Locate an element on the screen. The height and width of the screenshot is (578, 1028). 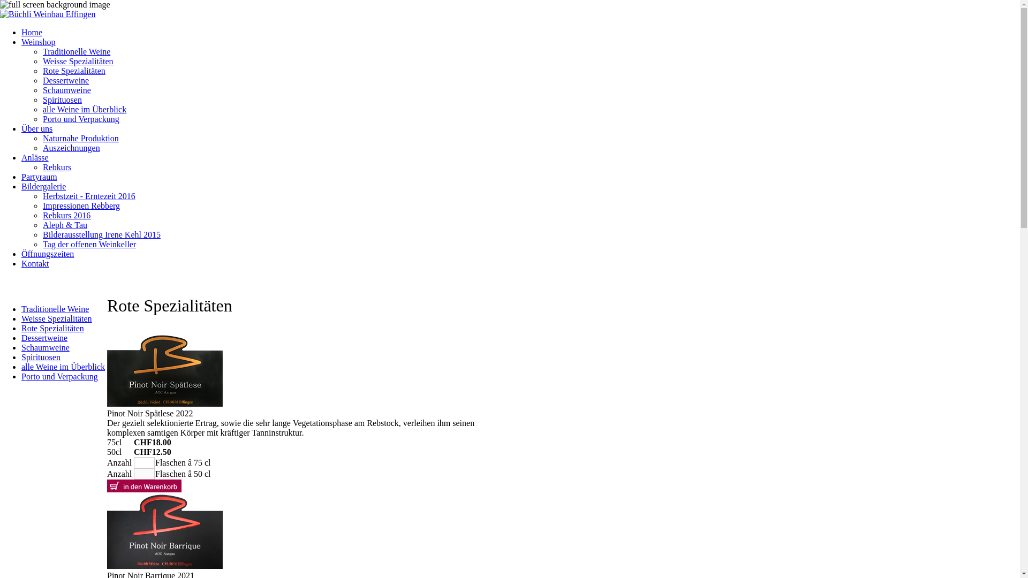
Tag der offenen Weinkeller is located at coordinates (89, 244).